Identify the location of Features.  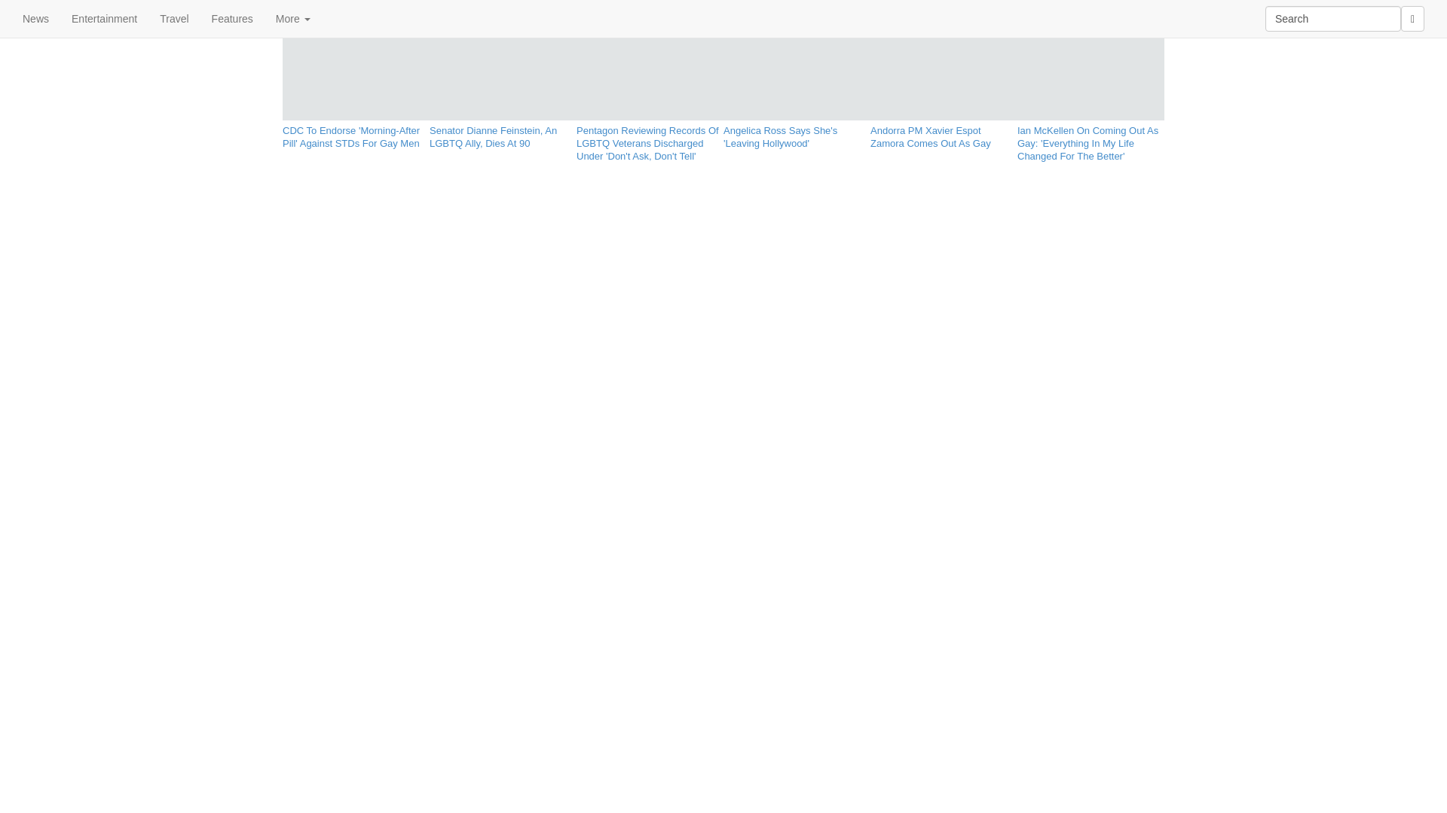
(232, 18).